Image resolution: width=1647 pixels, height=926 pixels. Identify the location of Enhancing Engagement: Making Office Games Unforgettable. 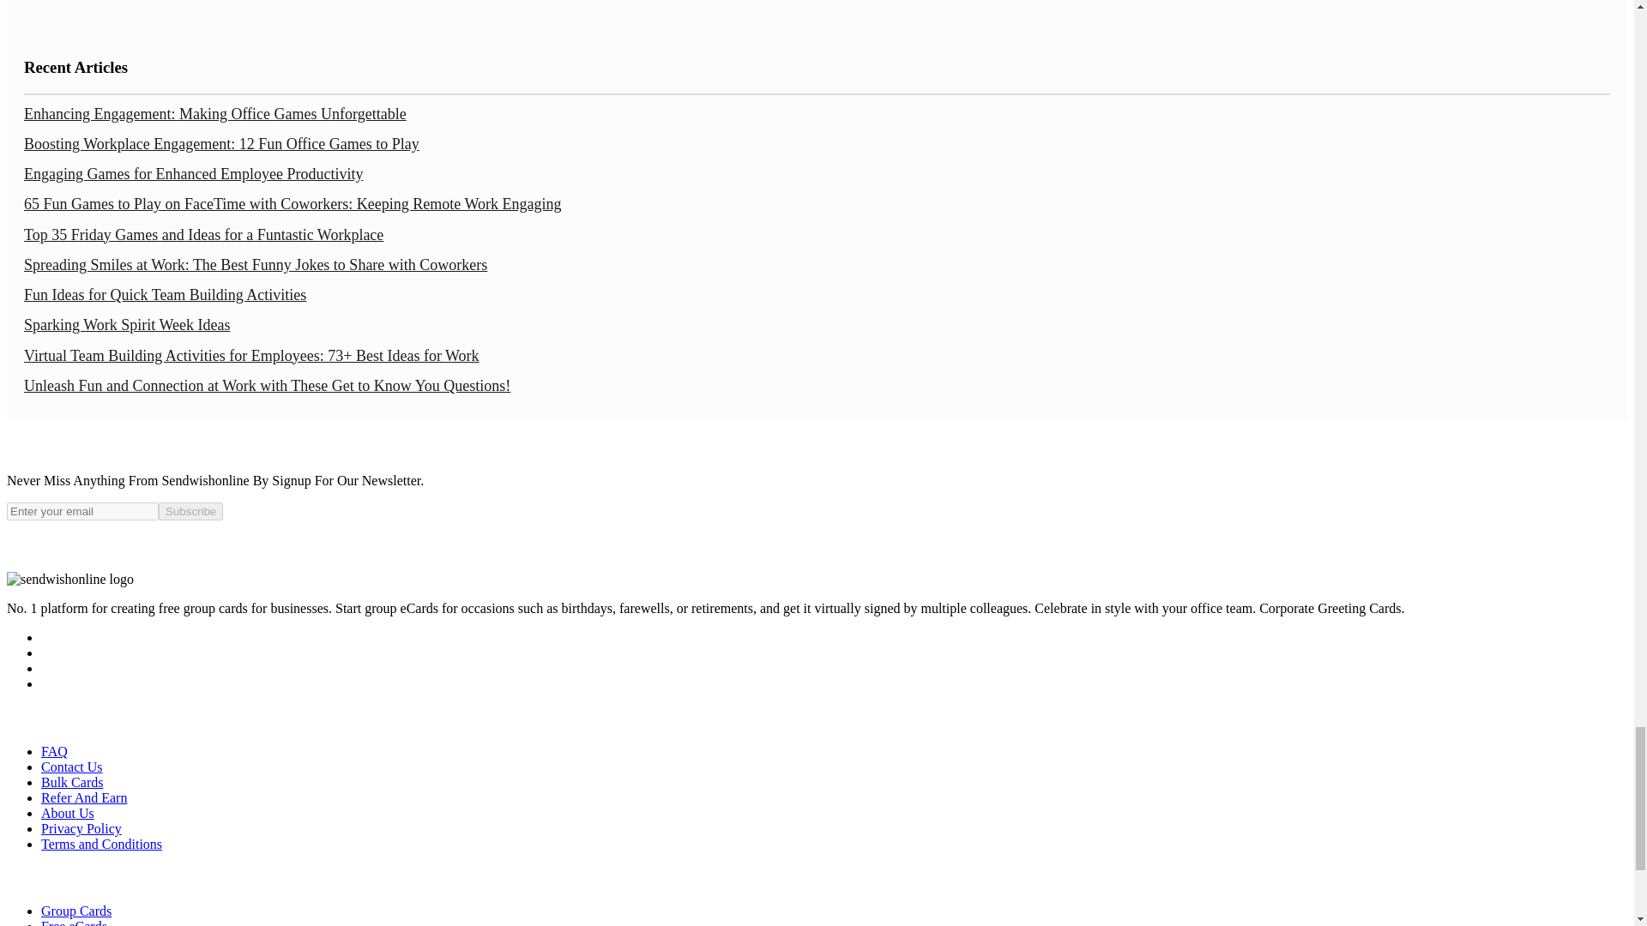
(215, 113).